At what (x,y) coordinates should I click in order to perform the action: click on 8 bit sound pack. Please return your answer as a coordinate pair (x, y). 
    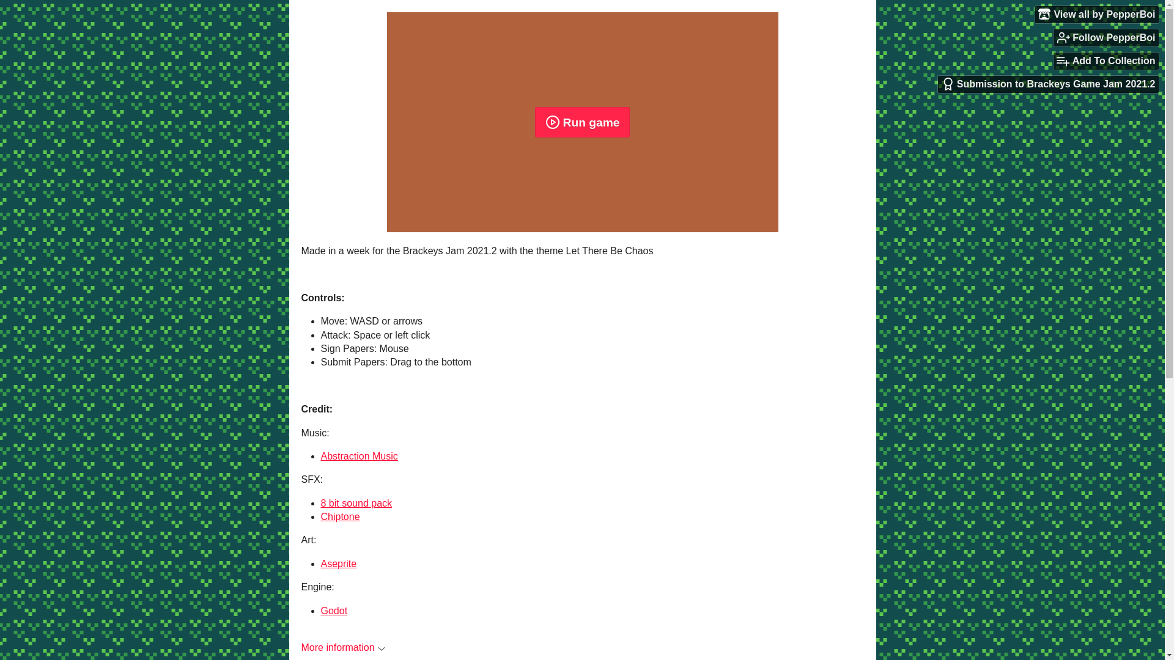
    Looking at the image, I should click on (356, 503).